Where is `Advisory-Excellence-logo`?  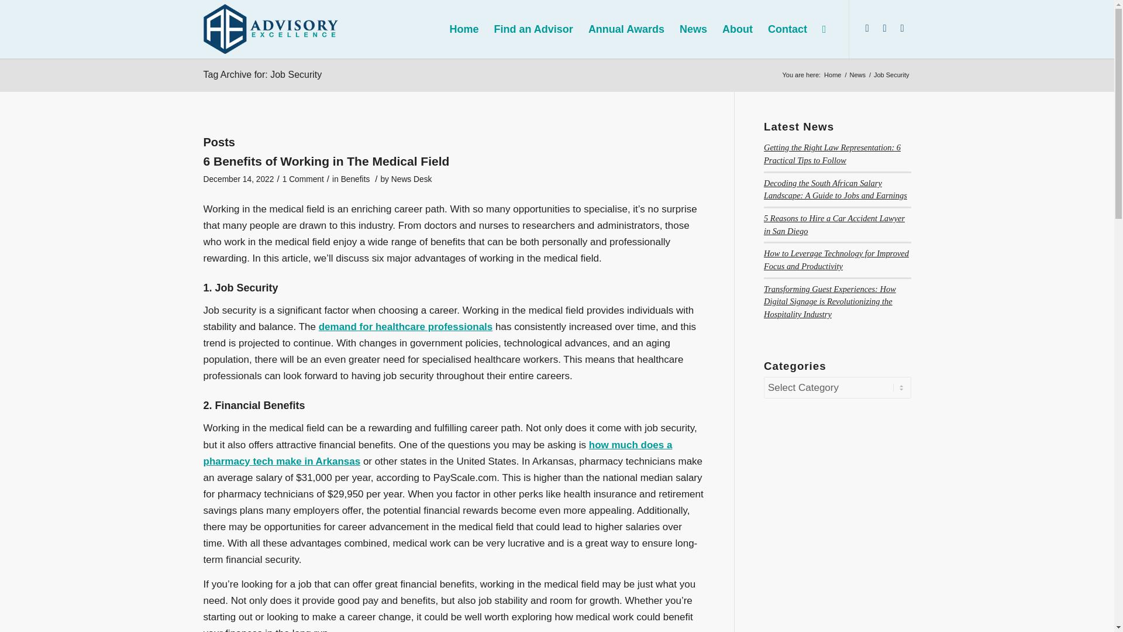
Advisory-Excellence-logo is located at coordinates (271, 28).